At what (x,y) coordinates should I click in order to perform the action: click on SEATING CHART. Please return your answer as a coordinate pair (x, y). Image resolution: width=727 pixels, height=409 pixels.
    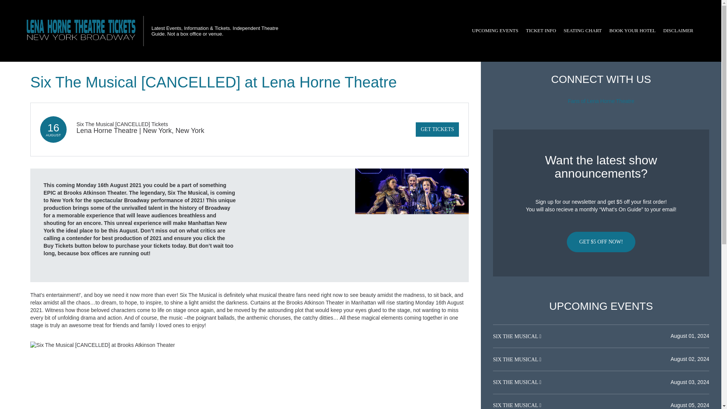
    Looking at the image, I should click on (582, 31).